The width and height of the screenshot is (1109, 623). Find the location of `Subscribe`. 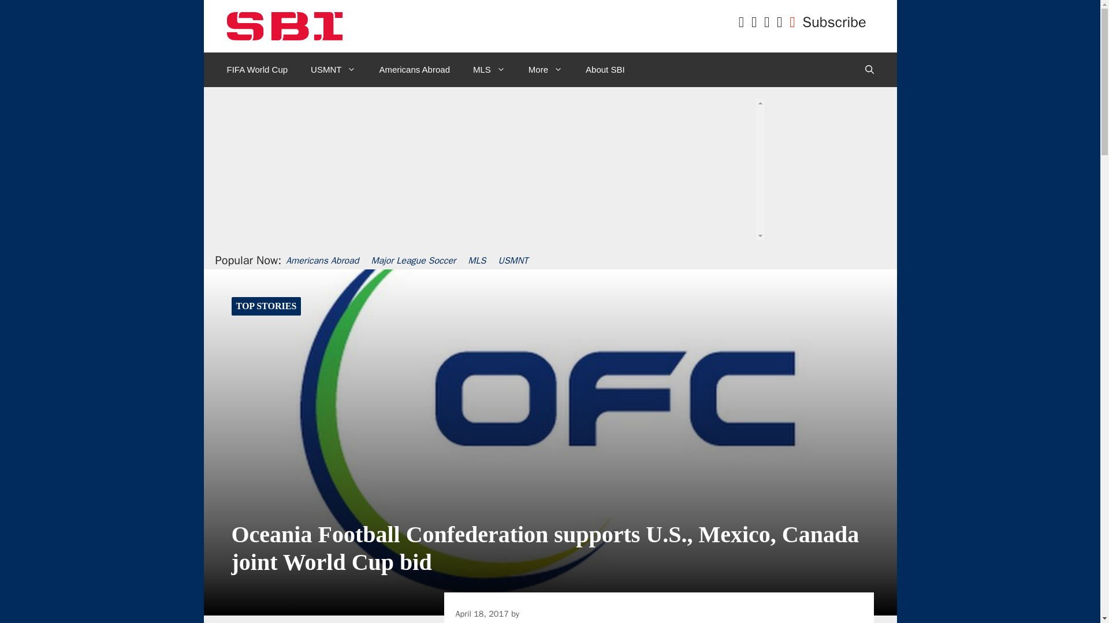

Subscribe is located at coordinates (834, 22).